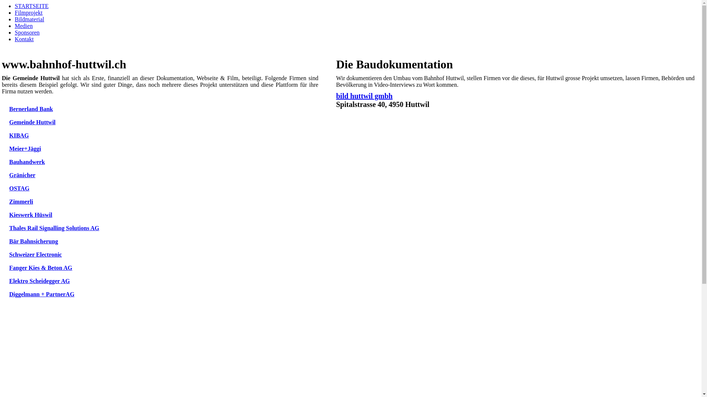 The width and height of the screenshot is (707, 397). Describe the element at coordinates (31, 109) in the screenshot. I see `Bernerland Bank` at that location.